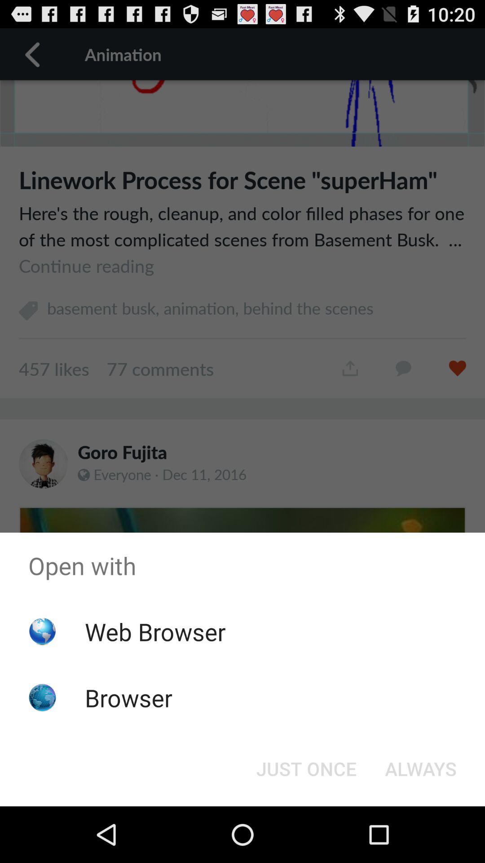 The width and height of the screenshot is (485, 863). I want to click on open the item at the bottom right corner, so click(420, 769).